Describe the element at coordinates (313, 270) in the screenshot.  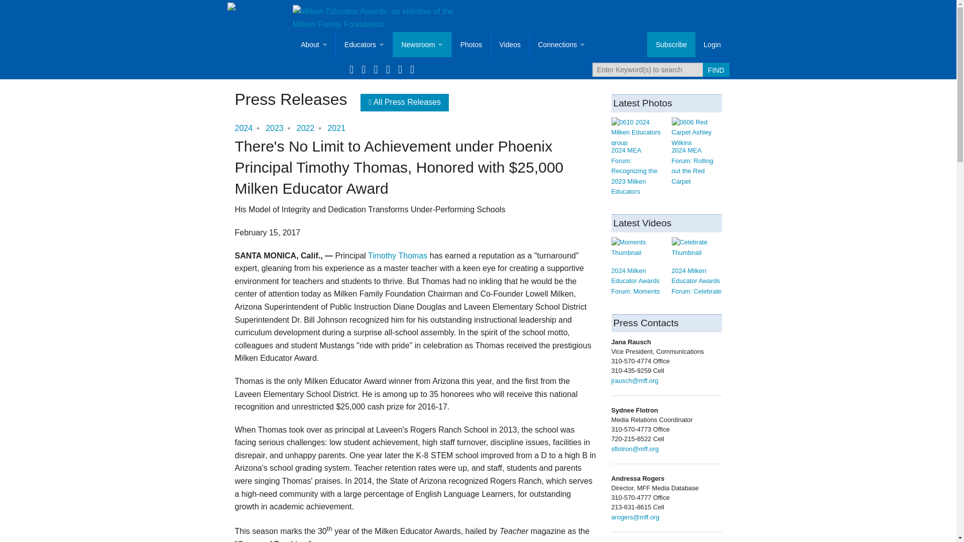
I see `Go to the State Partners` at that location.